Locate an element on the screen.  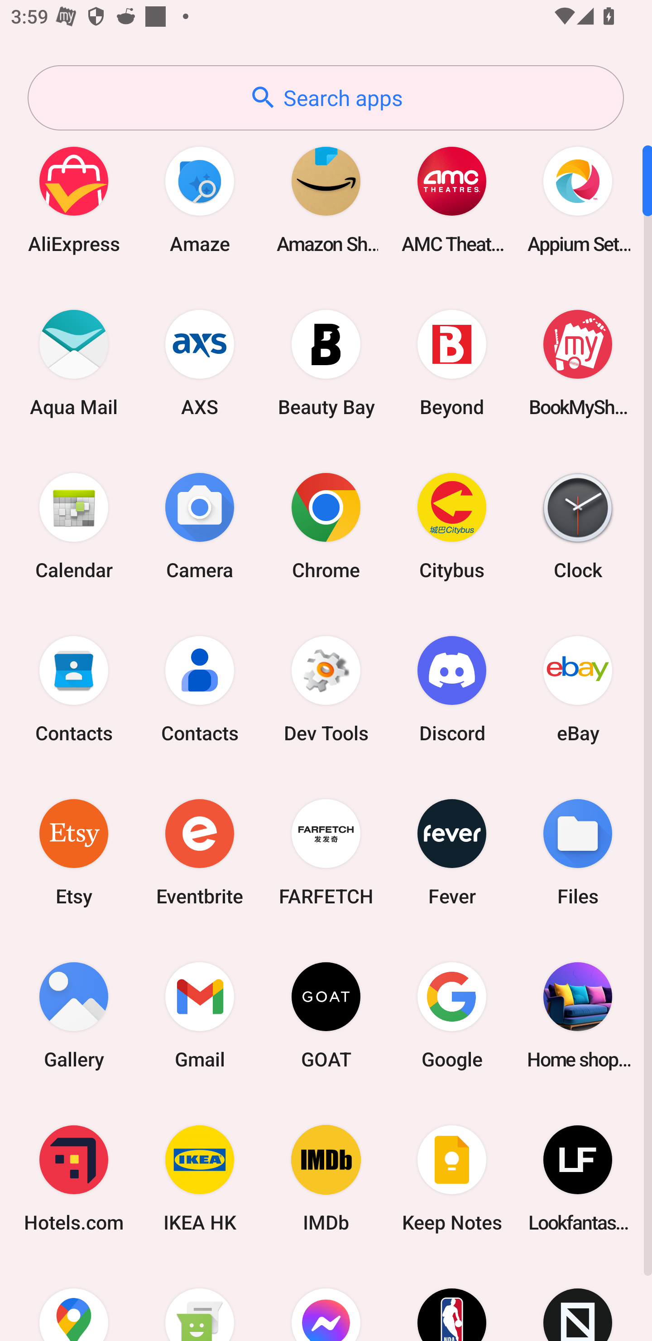
Appium Settings is located at coordinates (578, 199).